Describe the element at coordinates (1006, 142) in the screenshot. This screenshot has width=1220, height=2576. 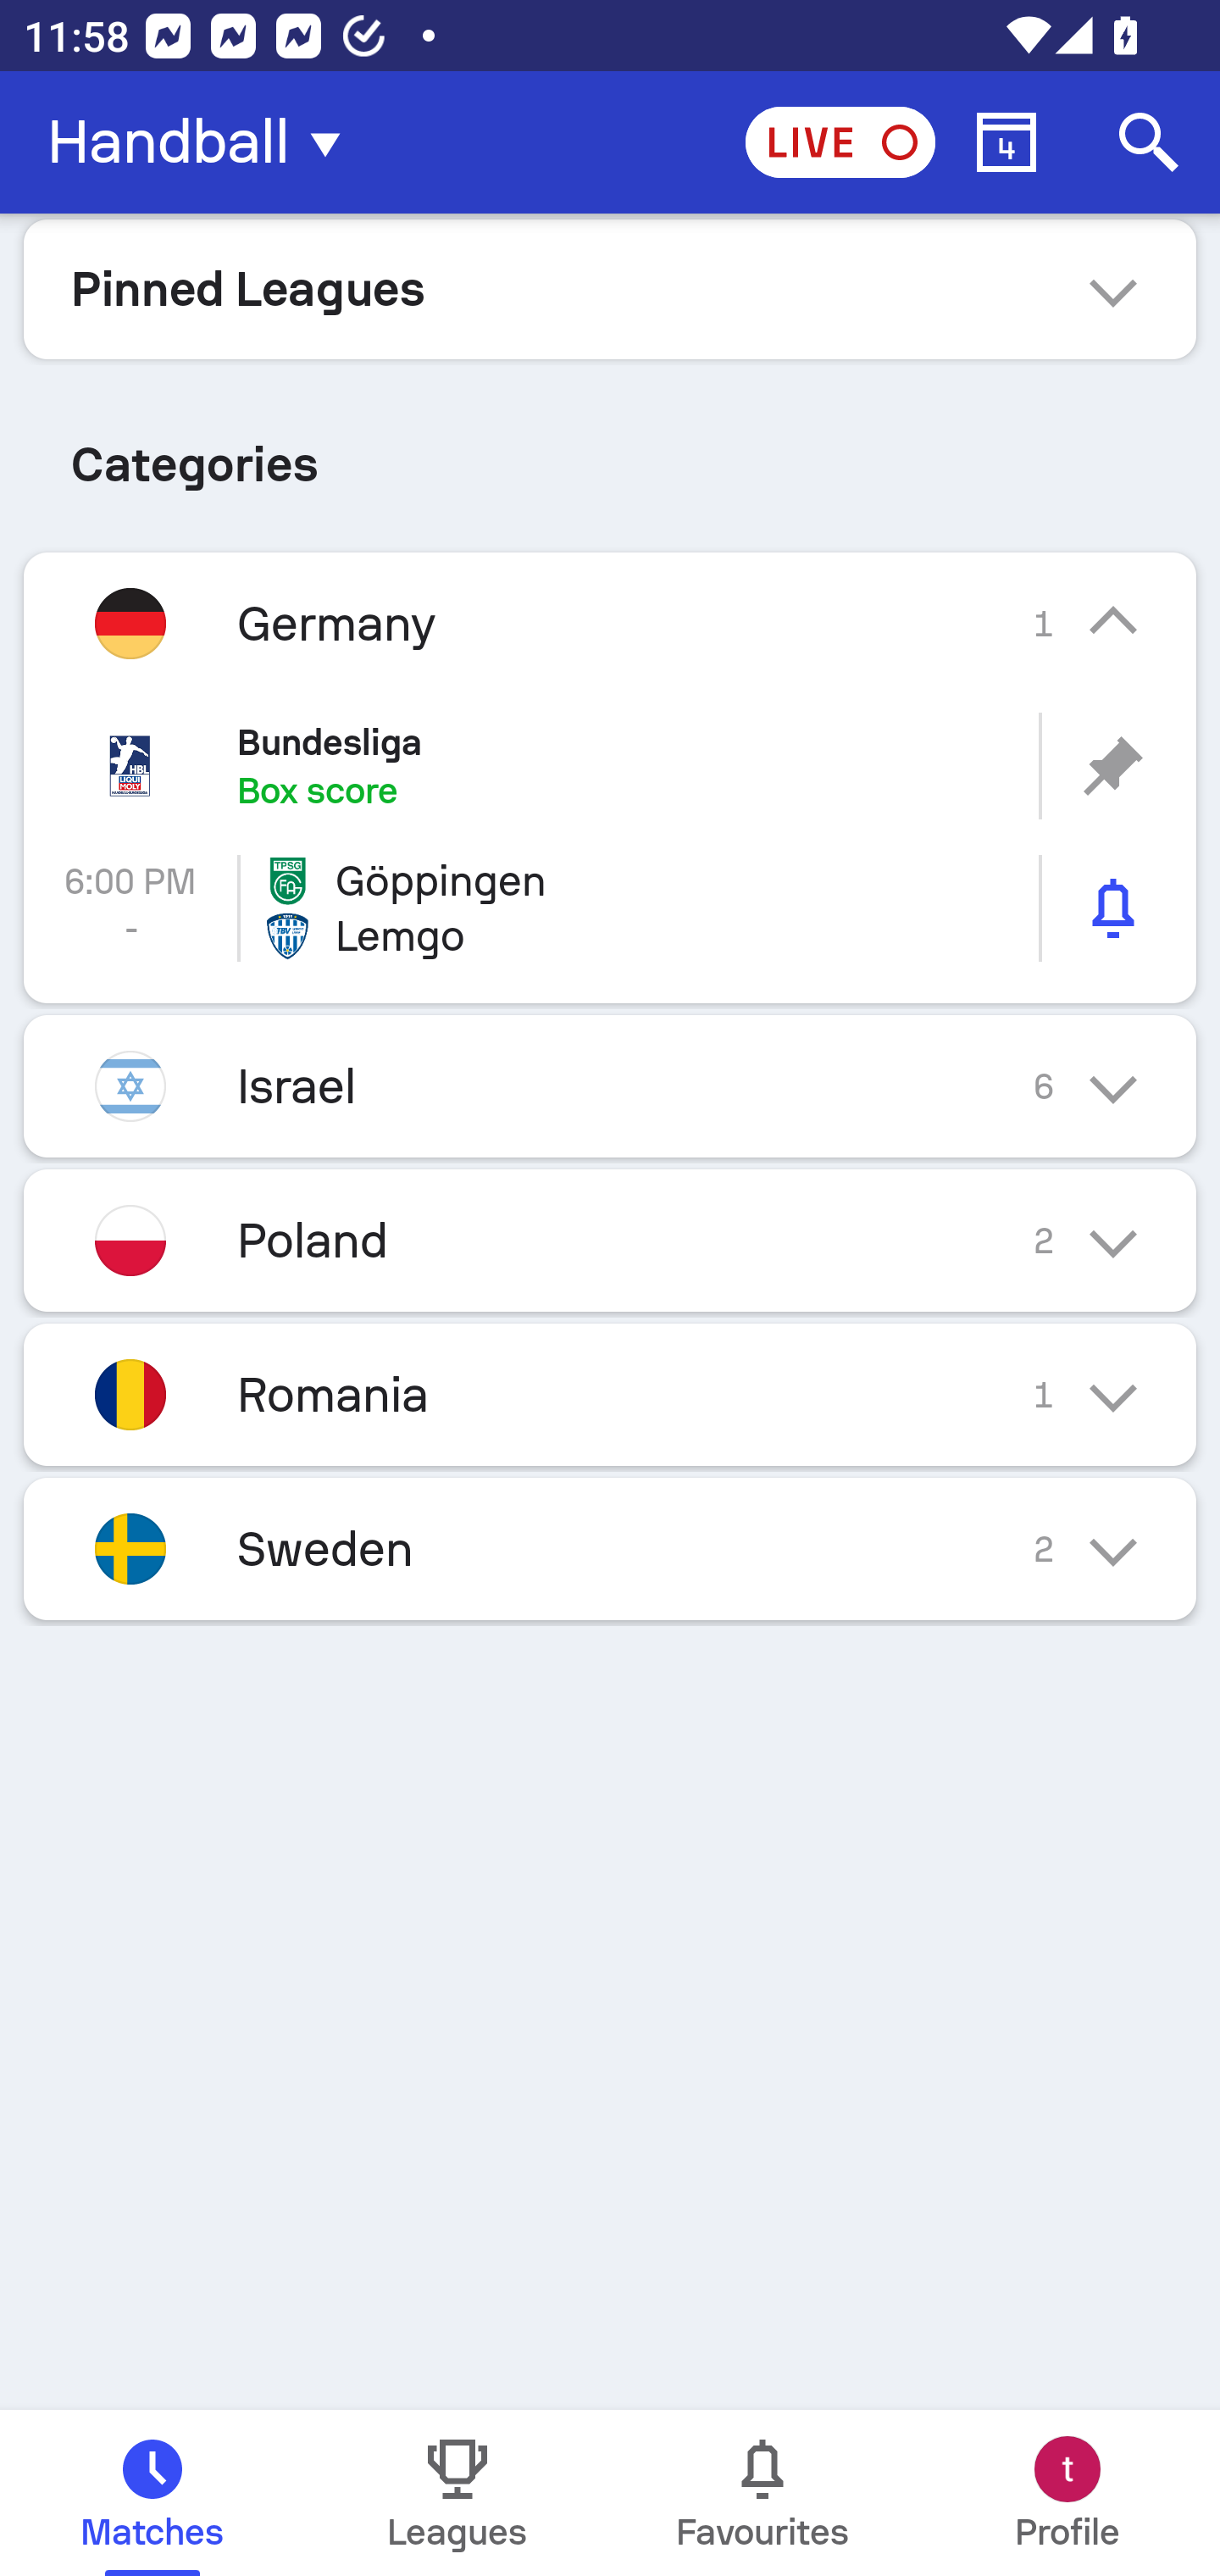
I see `Calendar` at that location.